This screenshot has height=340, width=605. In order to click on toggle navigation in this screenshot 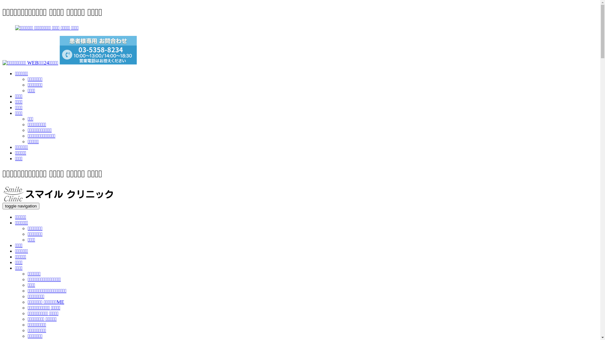, I will do `click(21, 206)`.